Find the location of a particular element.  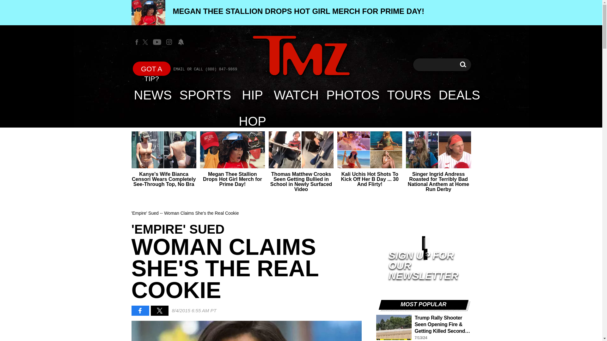

PHOTOS is located at coordinates (353, 95).